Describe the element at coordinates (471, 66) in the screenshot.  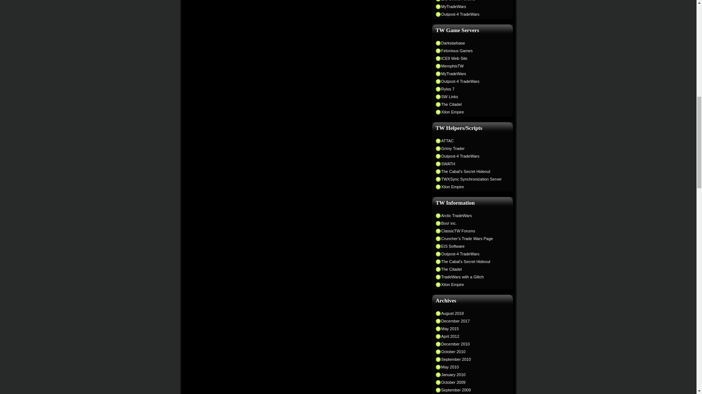
I see `MemphisTW` at that location.